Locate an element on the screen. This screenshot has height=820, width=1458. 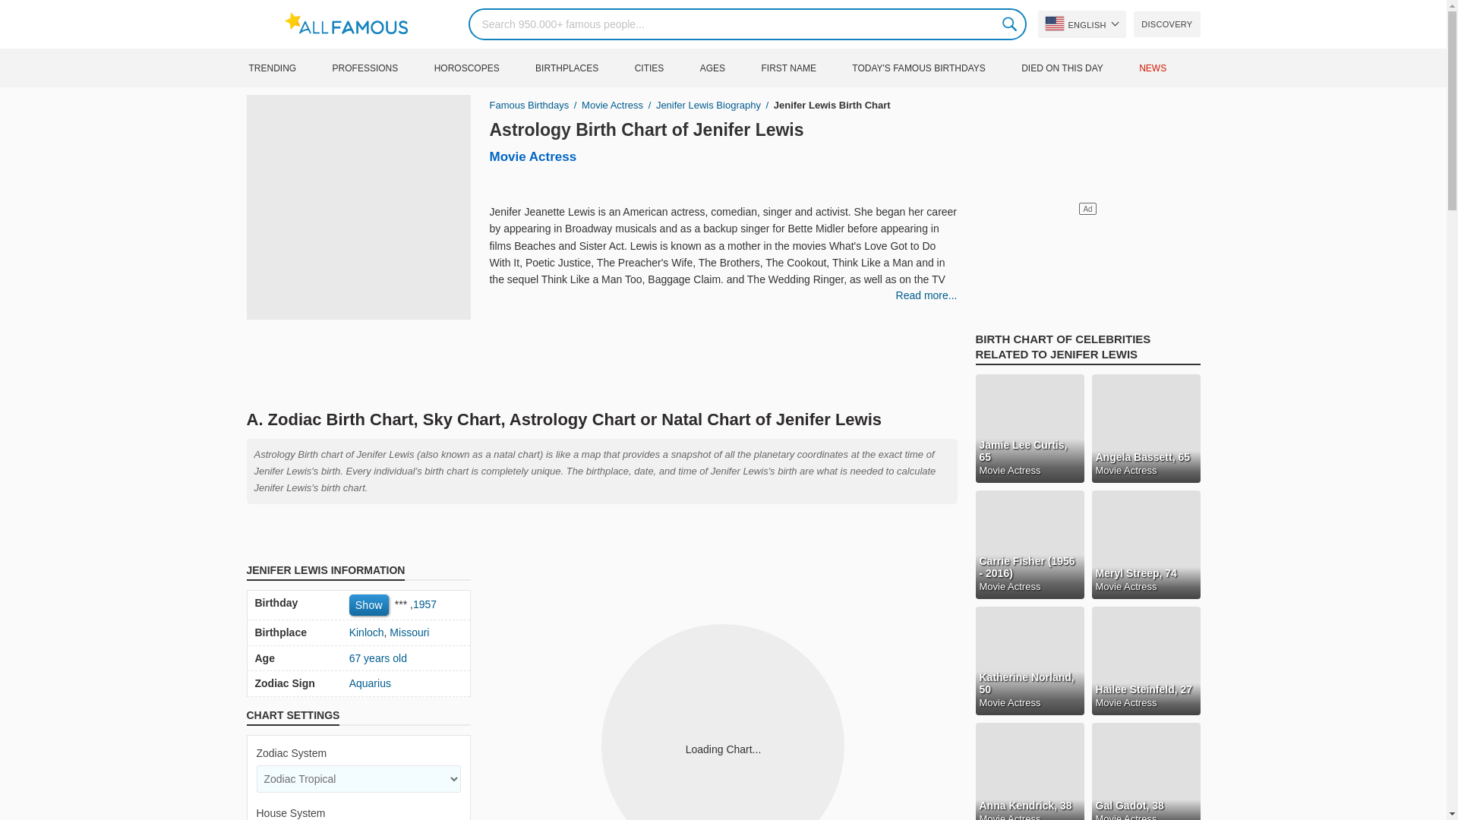
TRENDING is located at coordinates (287, 68).